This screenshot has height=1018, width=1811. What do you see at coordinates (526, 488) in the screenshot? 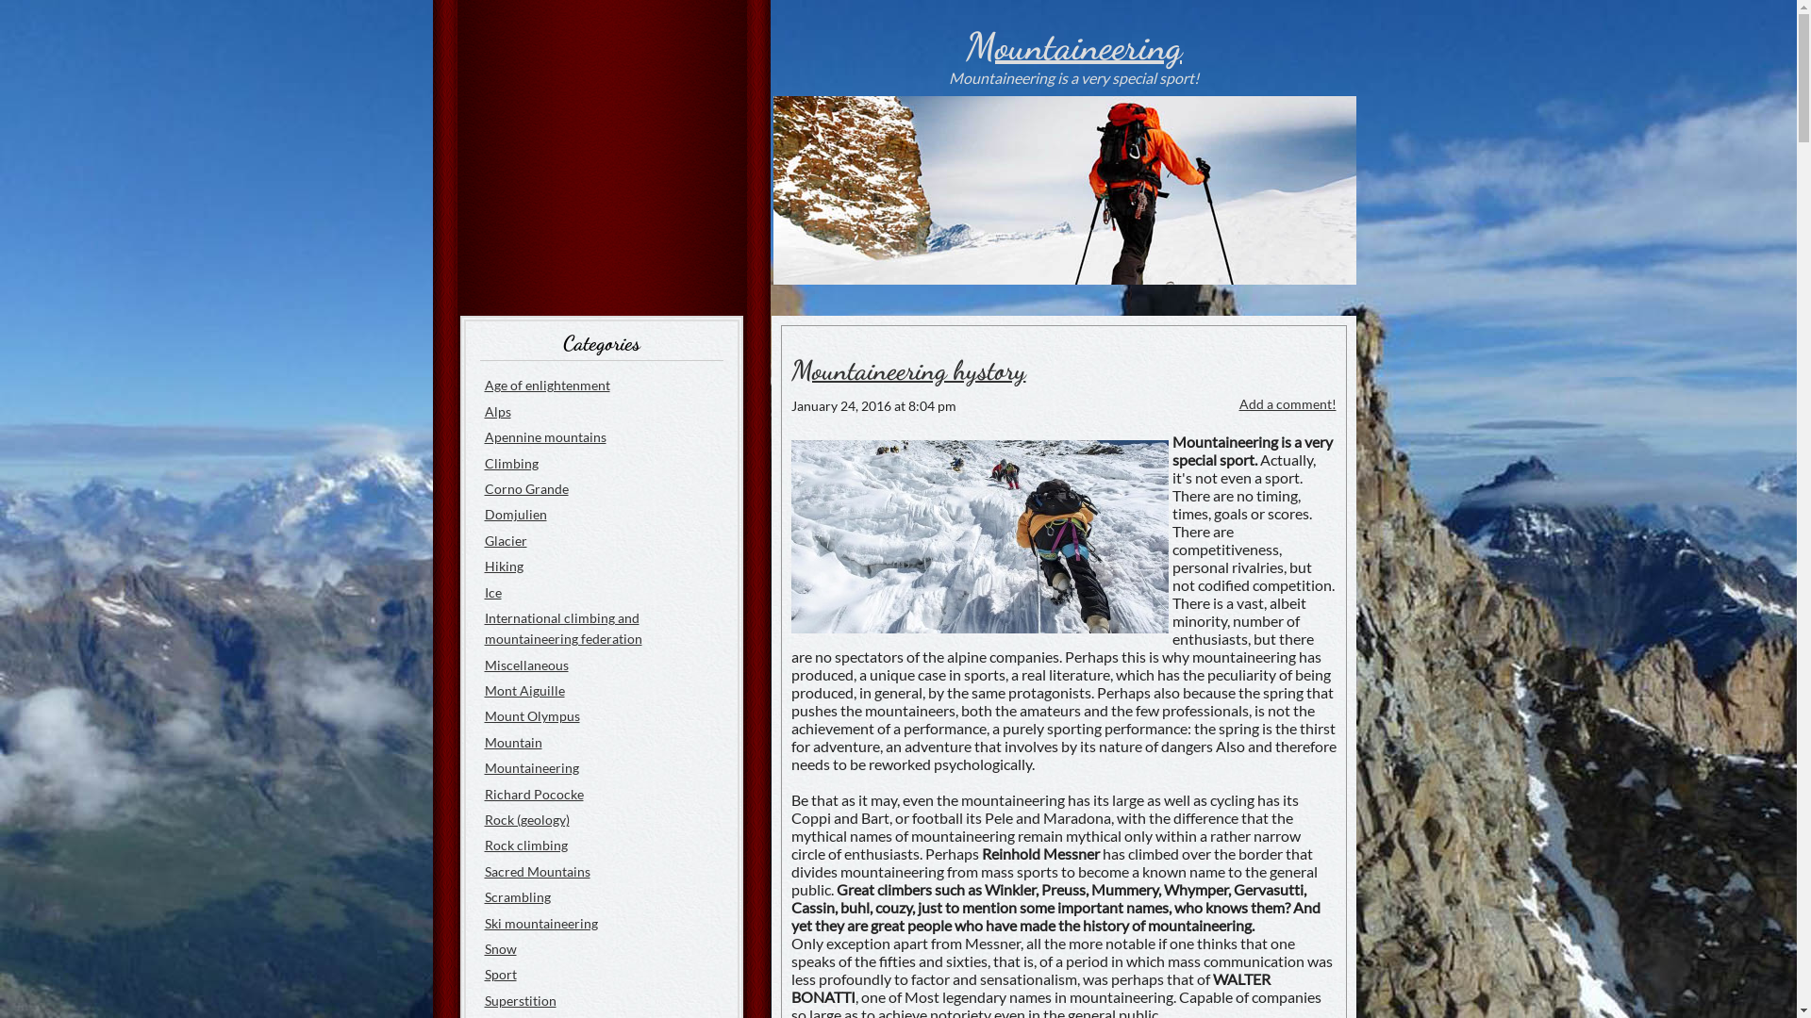
I see `Corno Grande` at bounding box center [526, 488].